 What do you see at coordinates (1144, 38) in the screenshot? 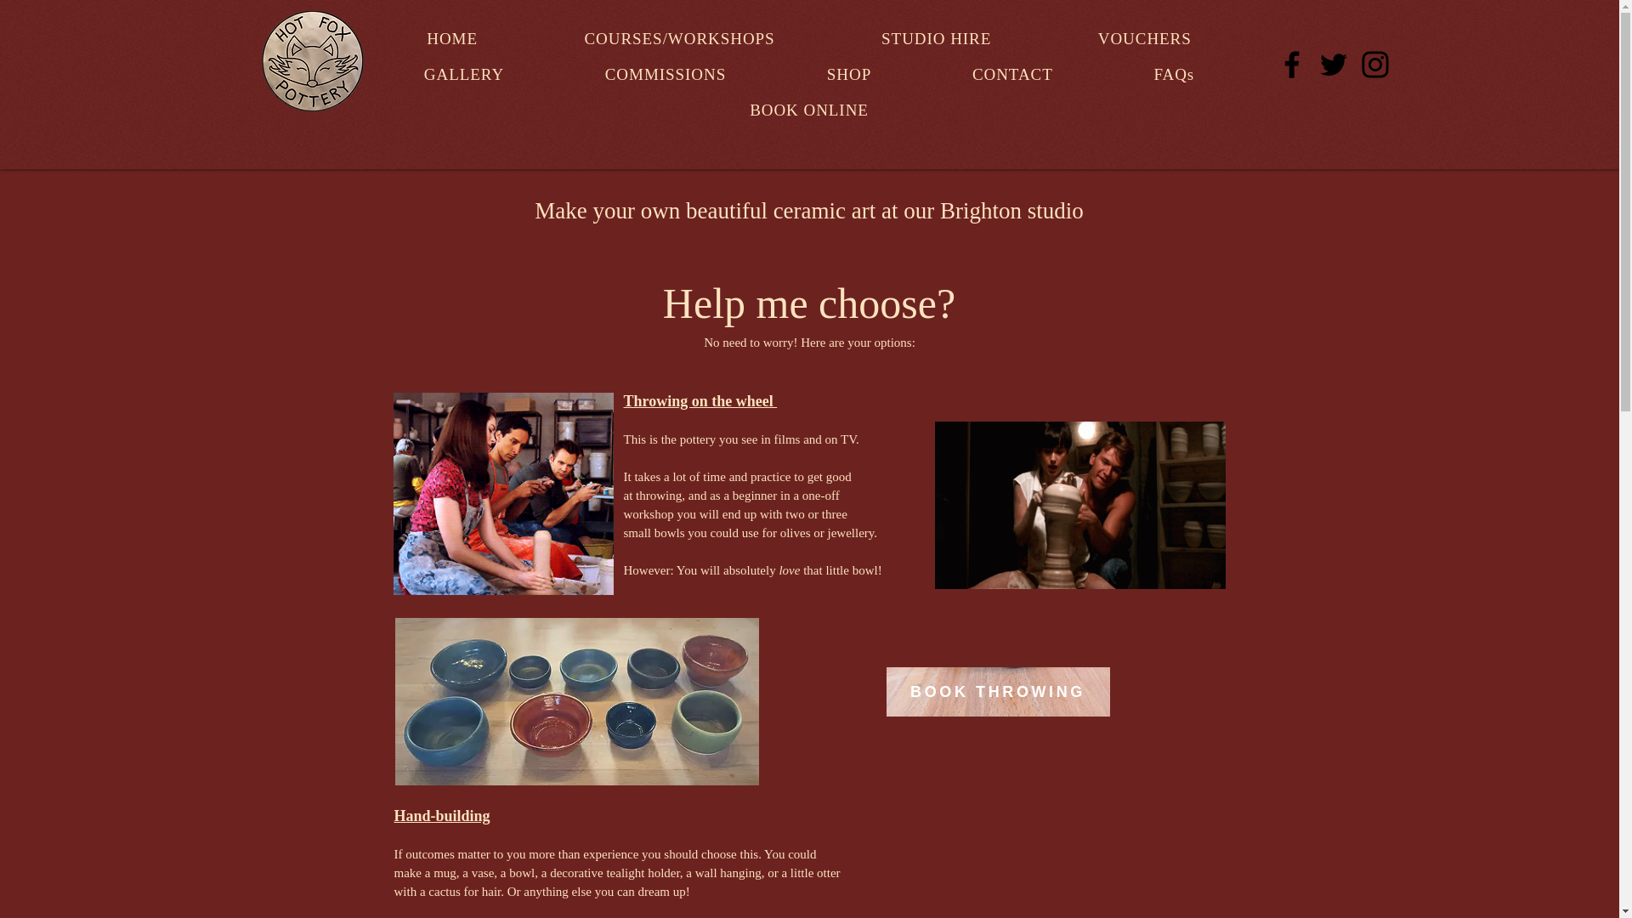
I see `VOUCHERS` at bounding box center [1144, 38].